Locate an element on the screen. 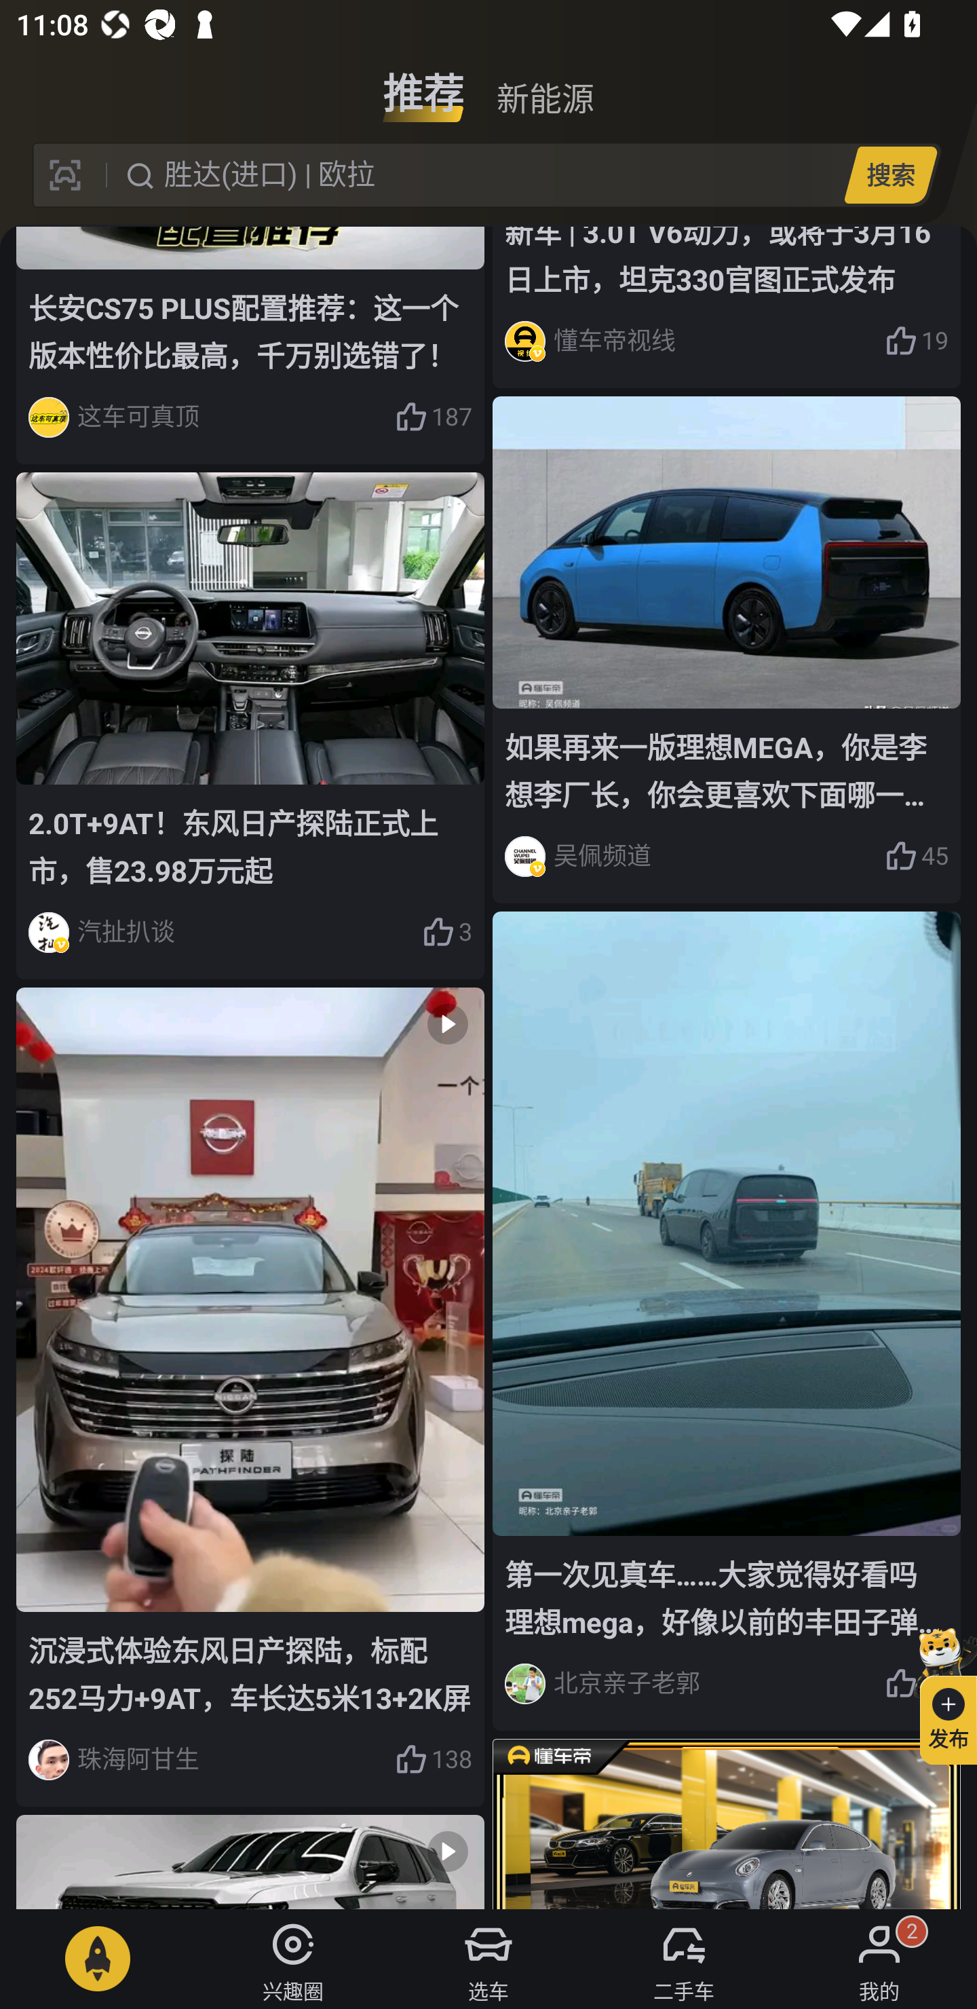 The height and width of the screenshot is (2009, 977). 187 is located at coordinates (433, 418).